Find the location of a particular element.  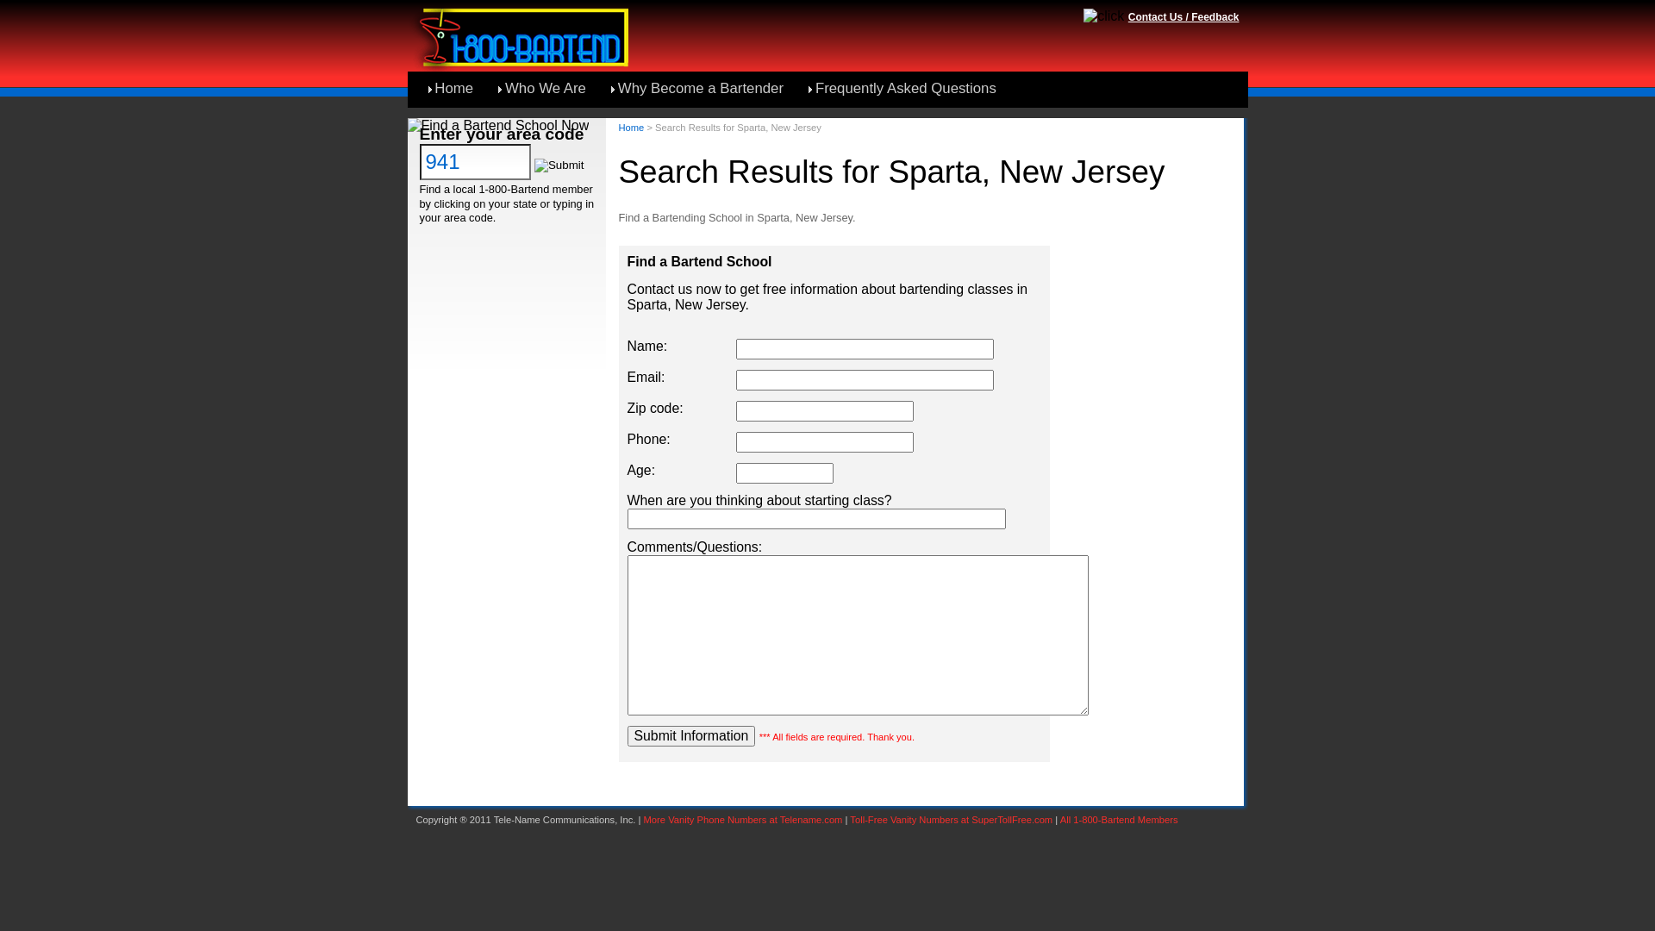

All 1-800-Bartend Members is located at coordinates (1119, 820).